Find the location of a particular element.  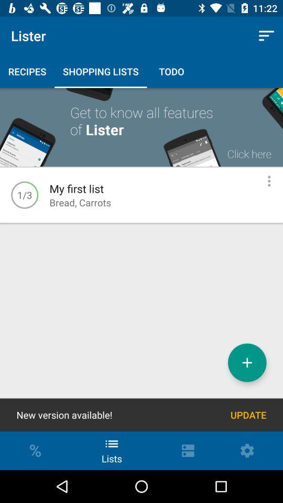

add shopping lists is located at coordinates (247, 363).